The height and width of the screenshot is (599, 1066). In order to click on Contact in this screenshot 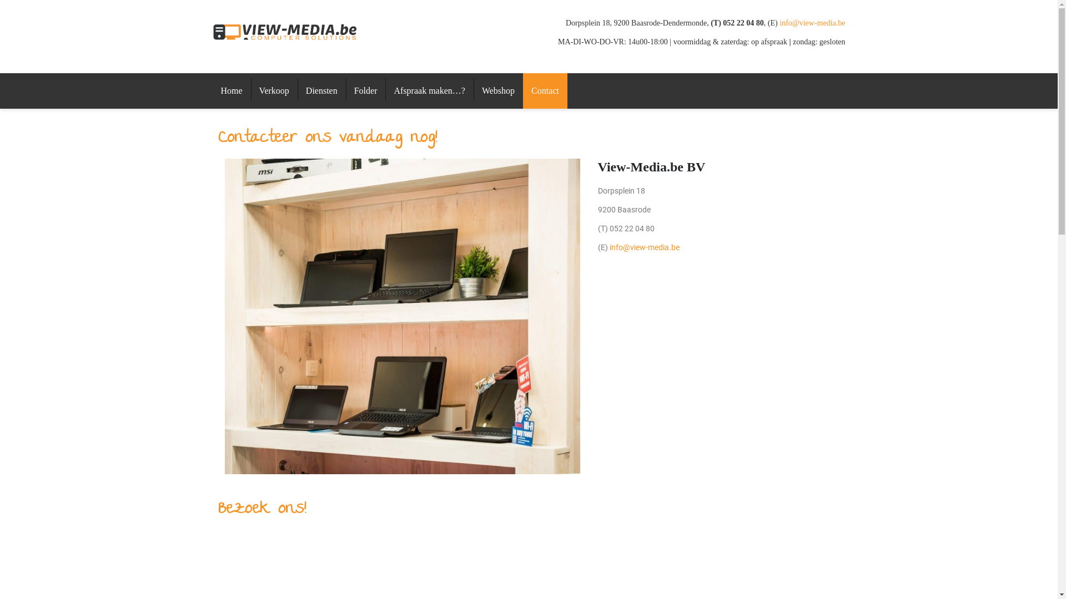, I will do `click(545, 91)`.